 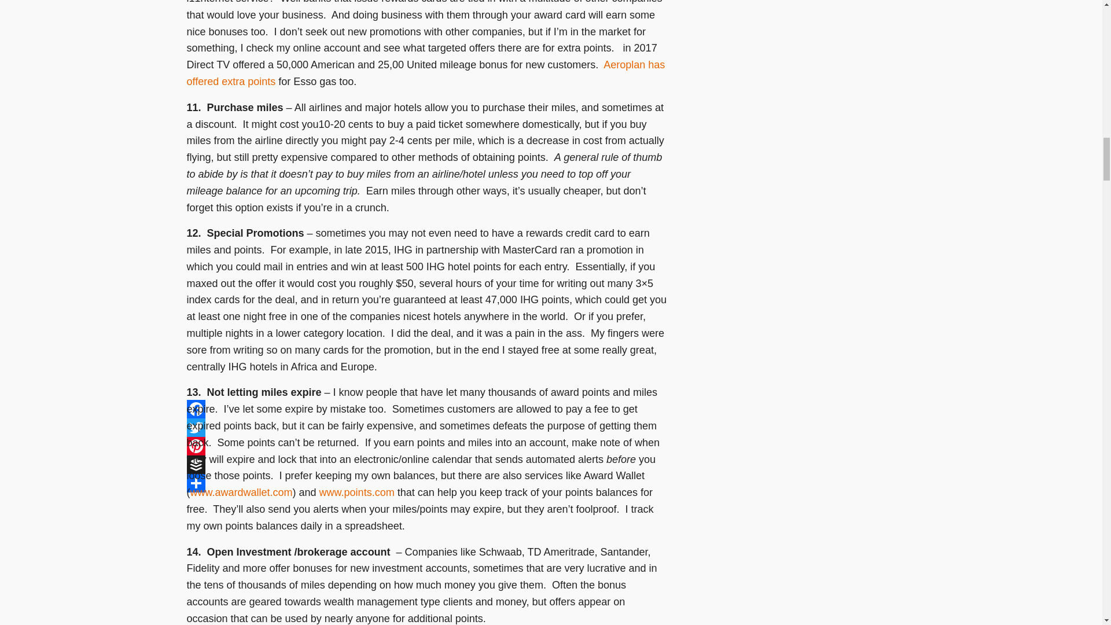 What do you see at coordinates (241, 492) in the screenshot?
I see `www.awardwallet.com` at bounding box center [241, 492].